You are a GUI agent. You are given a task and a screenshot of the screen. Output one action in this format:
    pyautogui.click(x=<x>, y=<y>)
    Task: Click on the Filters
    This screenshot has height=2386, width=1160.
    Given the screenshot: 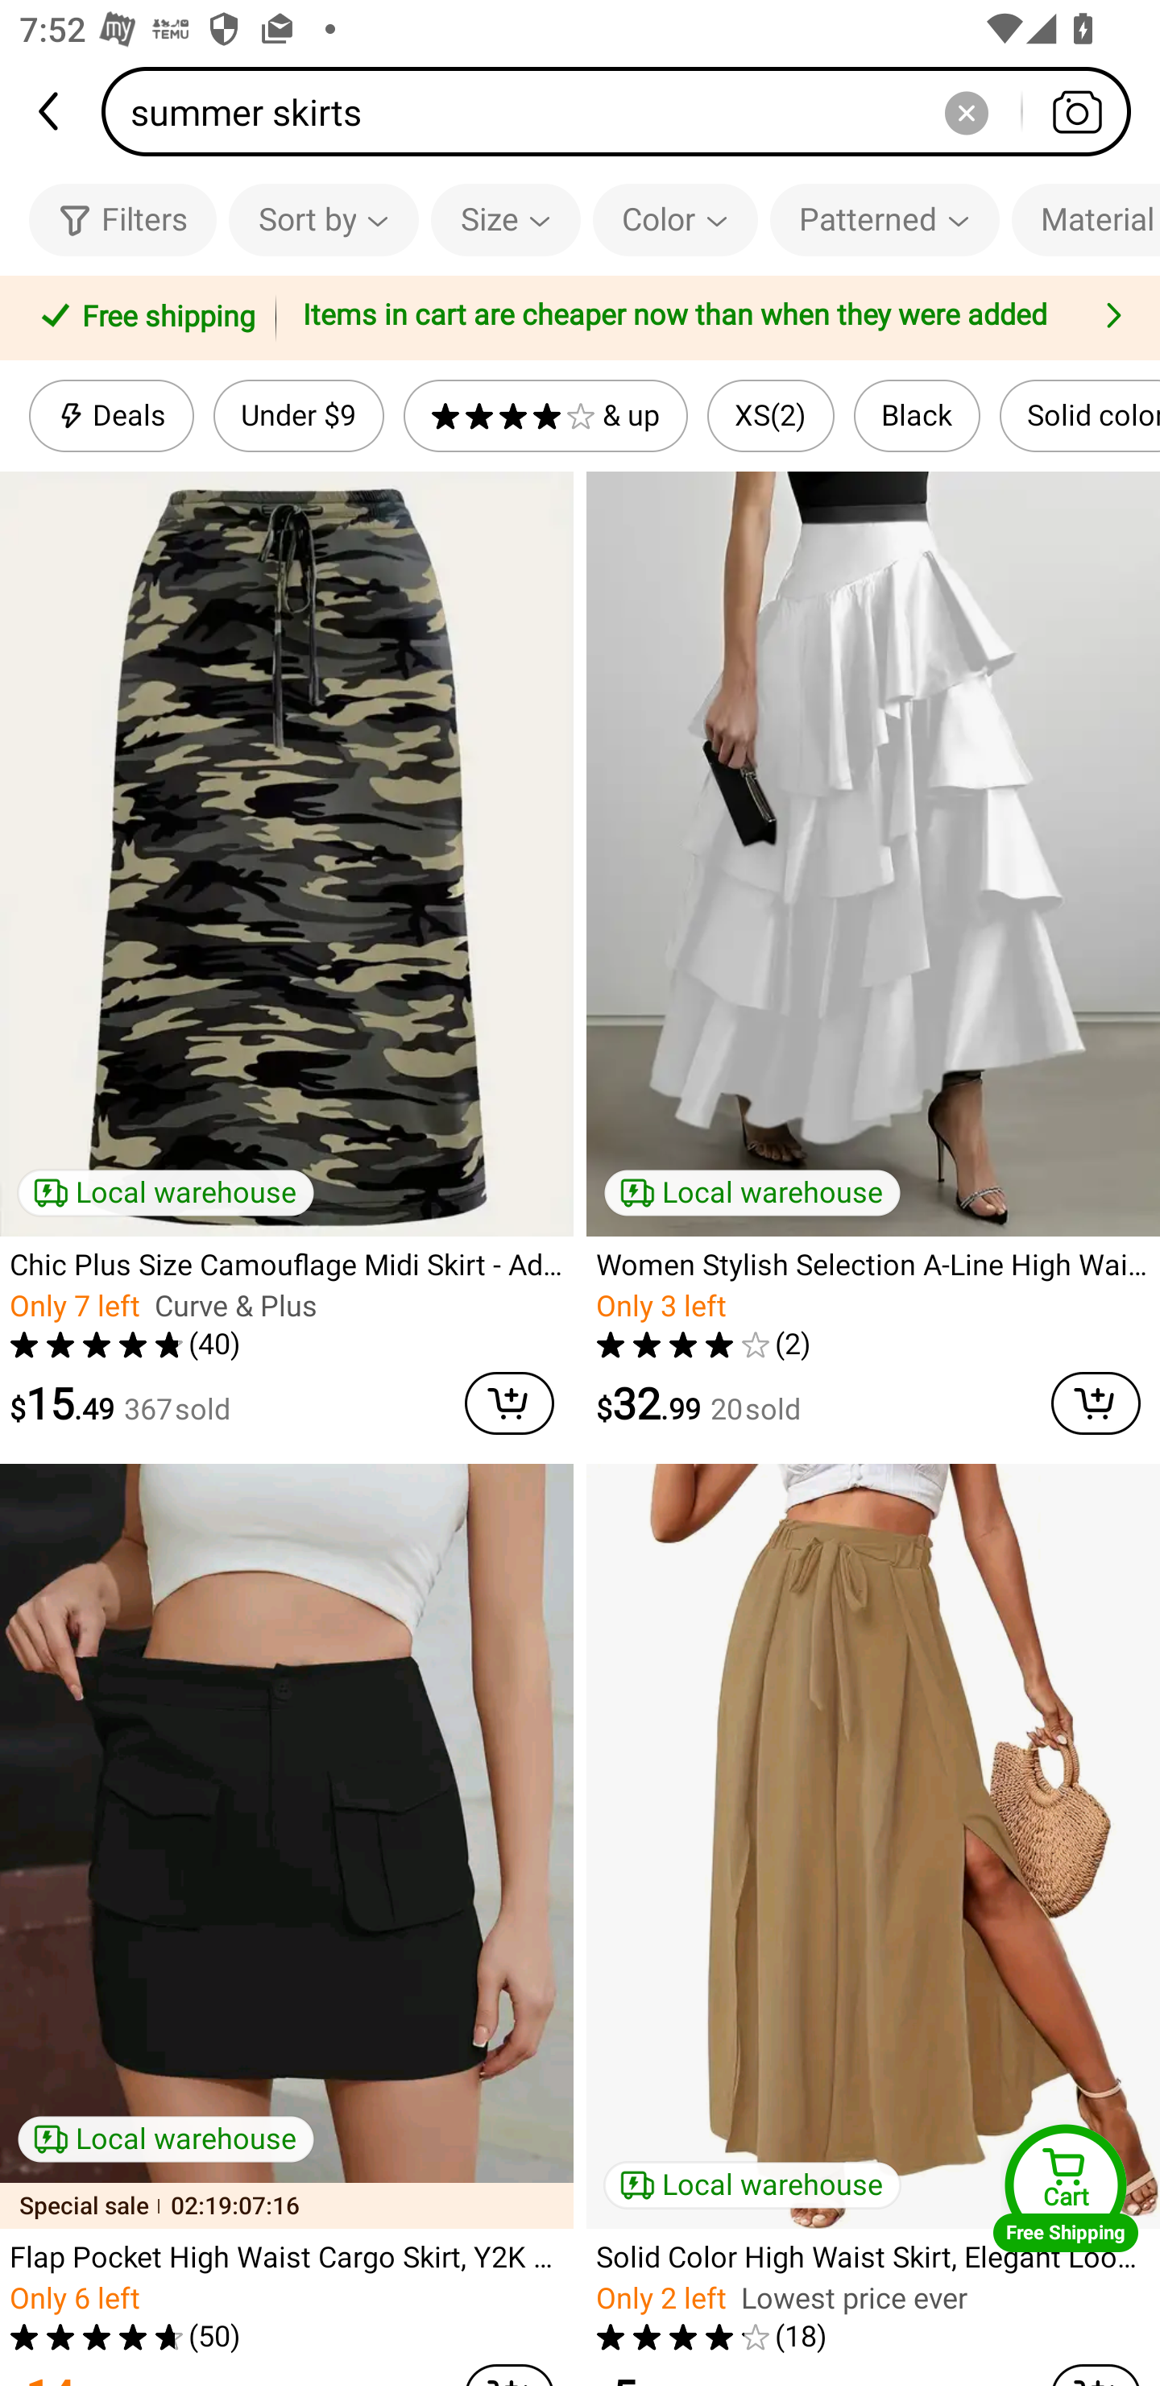 What is the action you would take?
    pyautogui.click(x=122, y=219)
    